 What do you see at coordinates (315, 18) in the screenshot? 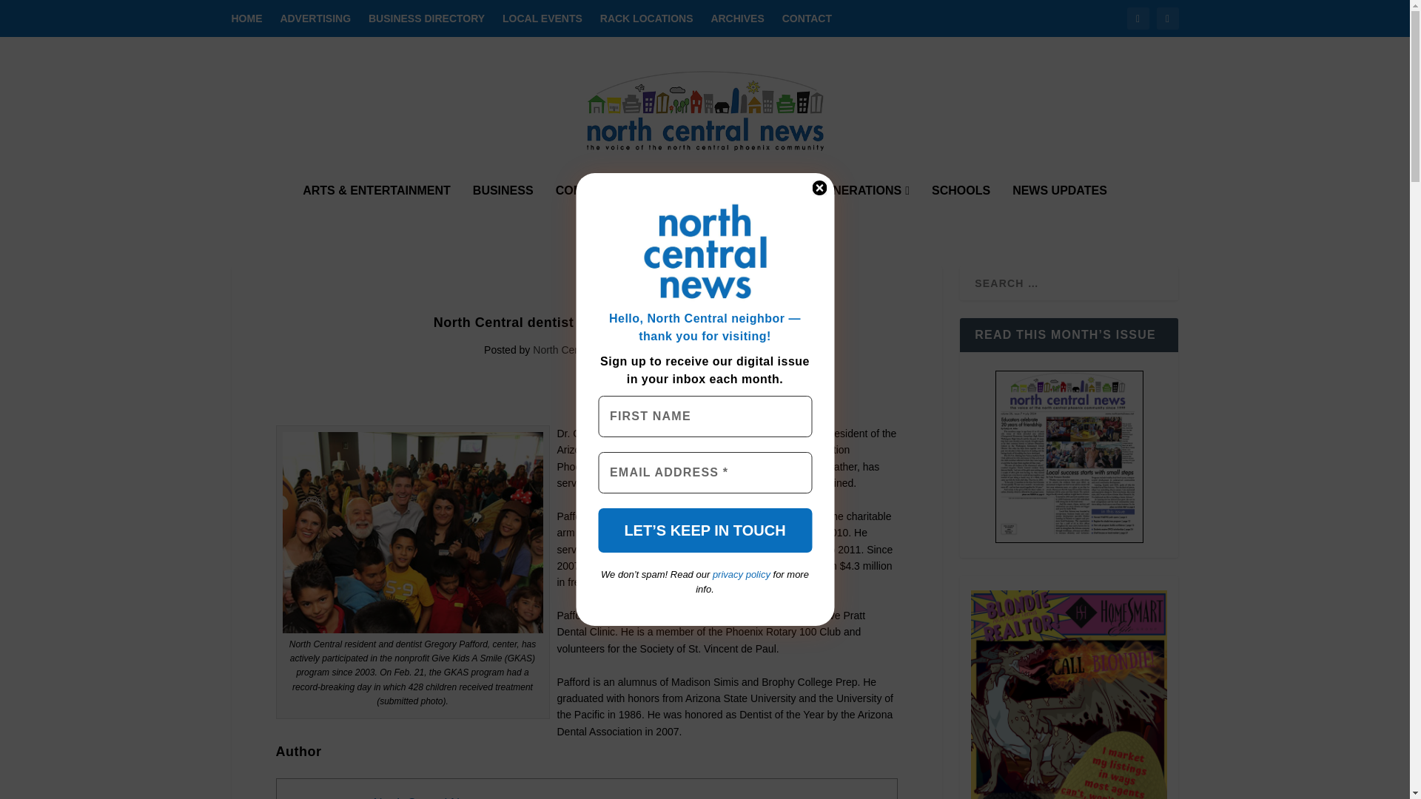
I see `ADVERTISING` at bounding box center [315, 18].